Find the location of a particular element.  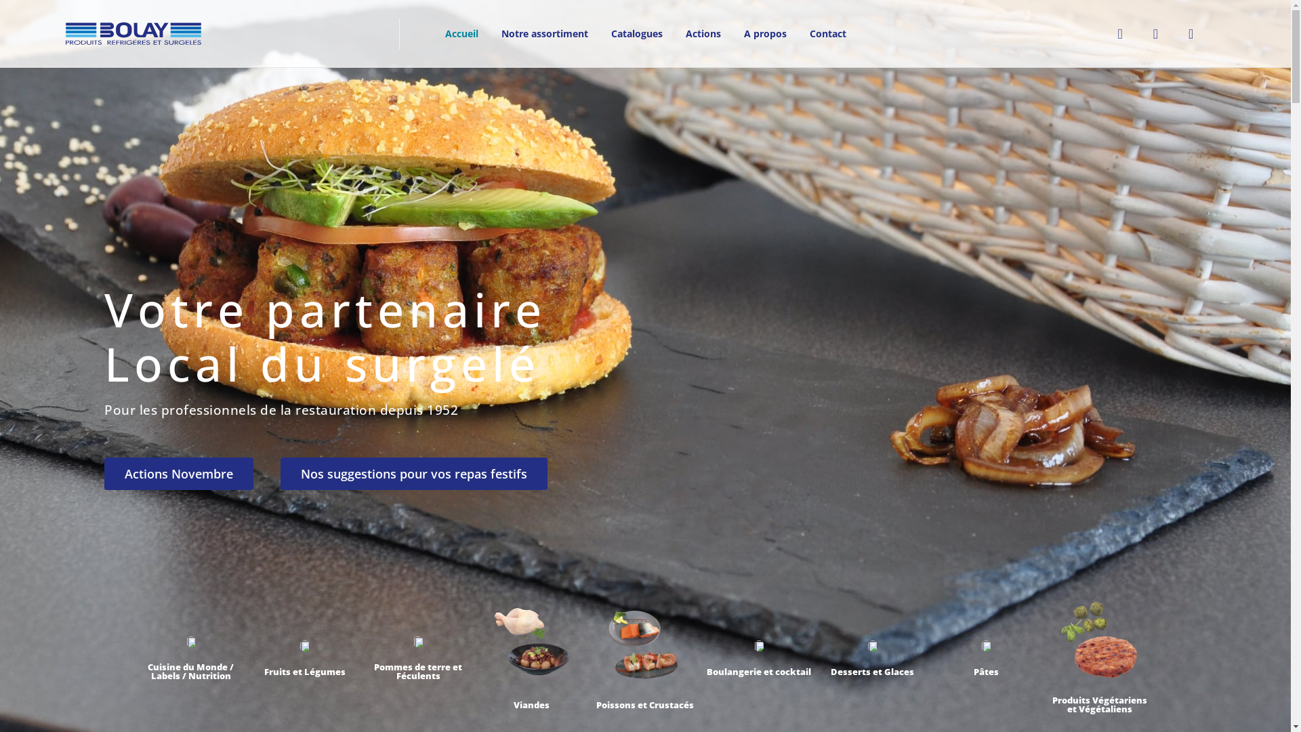

Boulangerie et cocktail is located at coordinates (759, 672).